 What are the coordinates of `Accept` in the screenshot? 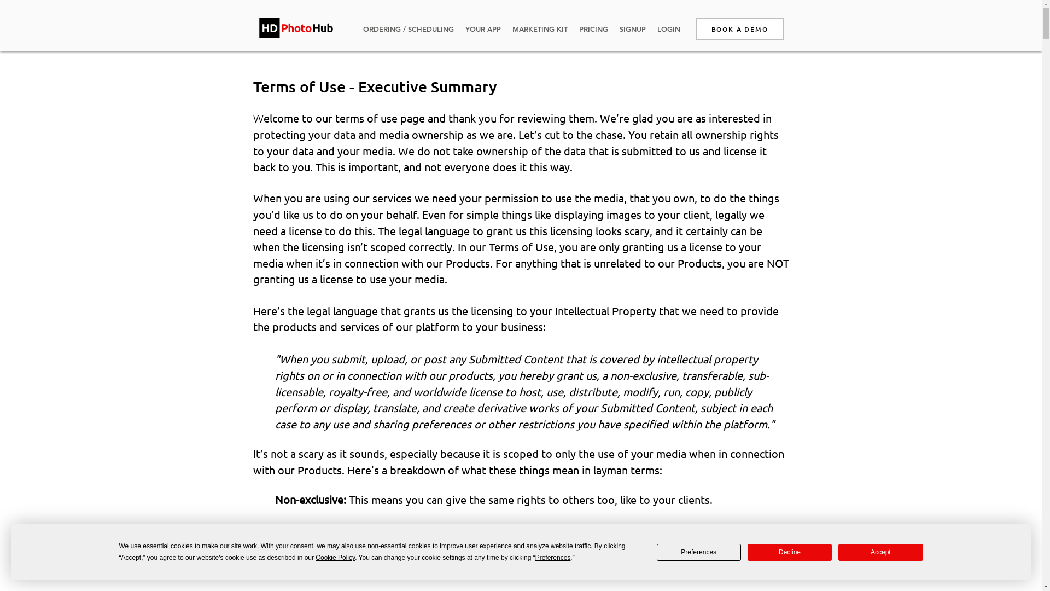 It's located at (880, 553).